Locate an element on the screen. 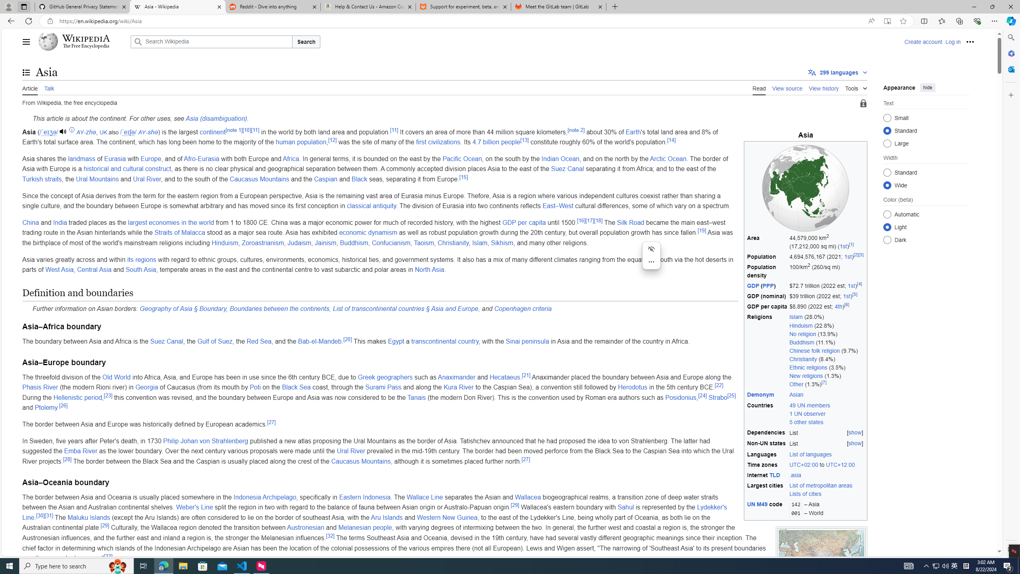 The width and height of the screenshot is (1020, 574). Silk Road is located at coordinates (630, 222).